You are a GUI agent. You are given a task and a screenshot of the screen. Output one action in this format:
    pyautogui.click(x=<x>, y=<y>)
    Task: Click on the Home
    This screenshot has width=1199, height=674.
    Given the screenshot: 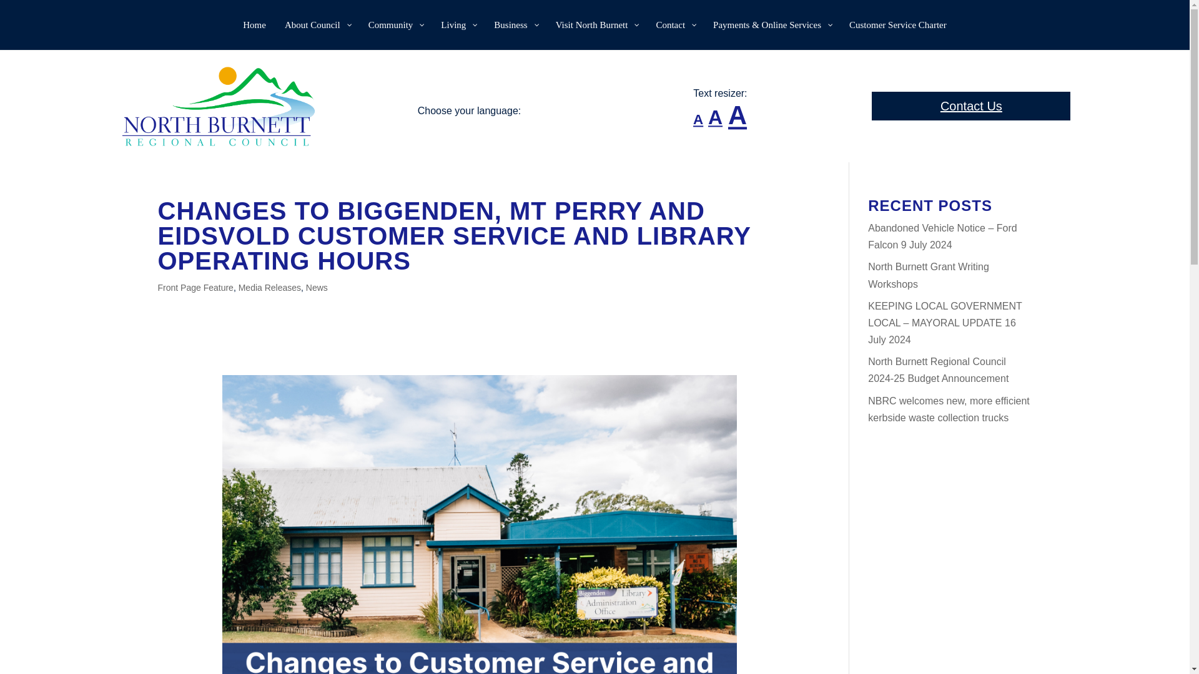 What is the action you would take?
    pyautogui.click(x=255, y=25)
    